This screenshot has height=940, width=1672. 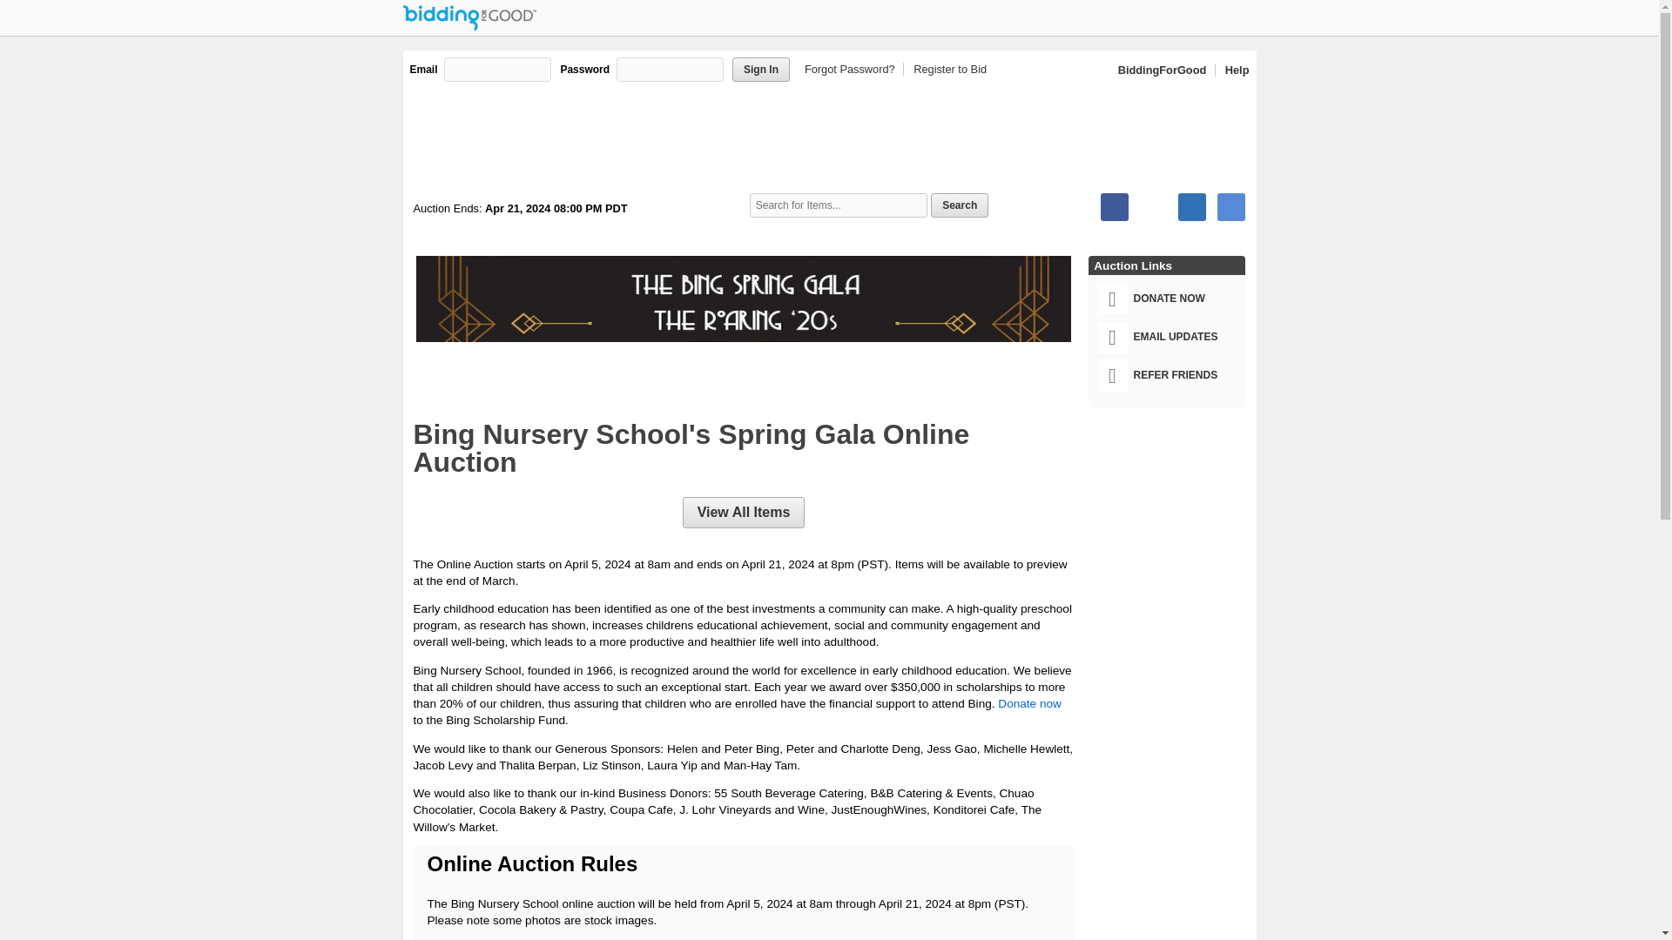 What do you see at coordinates (947, 70) in the screenshot?
I see `Register to Bid` at bounding box center [947, 70].